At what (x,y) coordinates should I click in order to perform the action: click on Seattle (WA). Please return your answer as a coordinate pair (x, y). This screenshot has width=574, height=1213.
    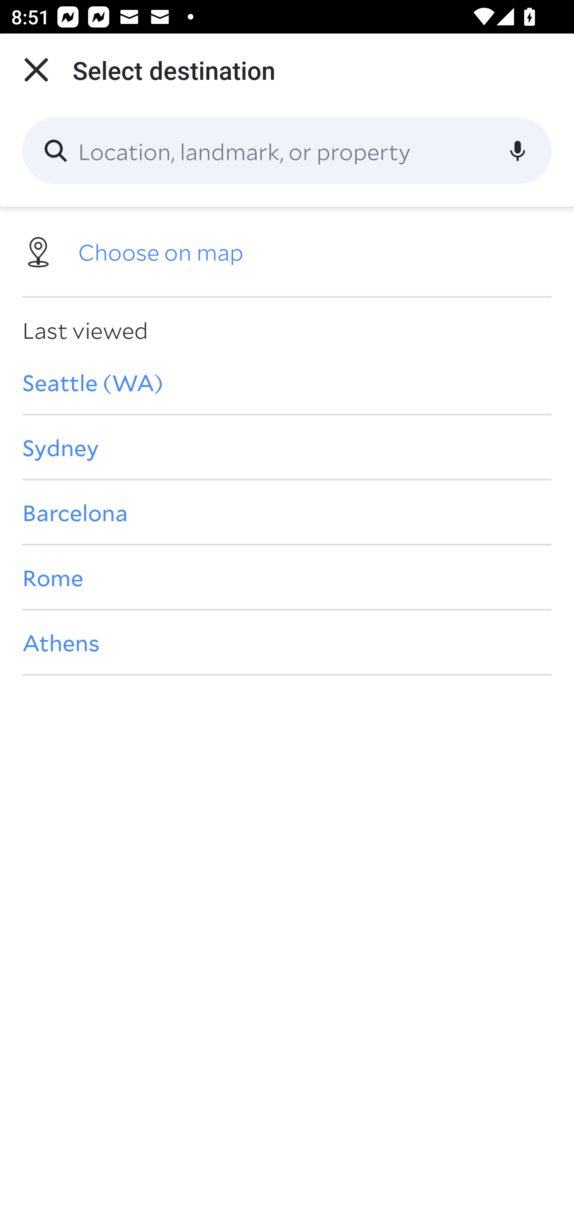
    Looking at the image, I should click on (287, 382).